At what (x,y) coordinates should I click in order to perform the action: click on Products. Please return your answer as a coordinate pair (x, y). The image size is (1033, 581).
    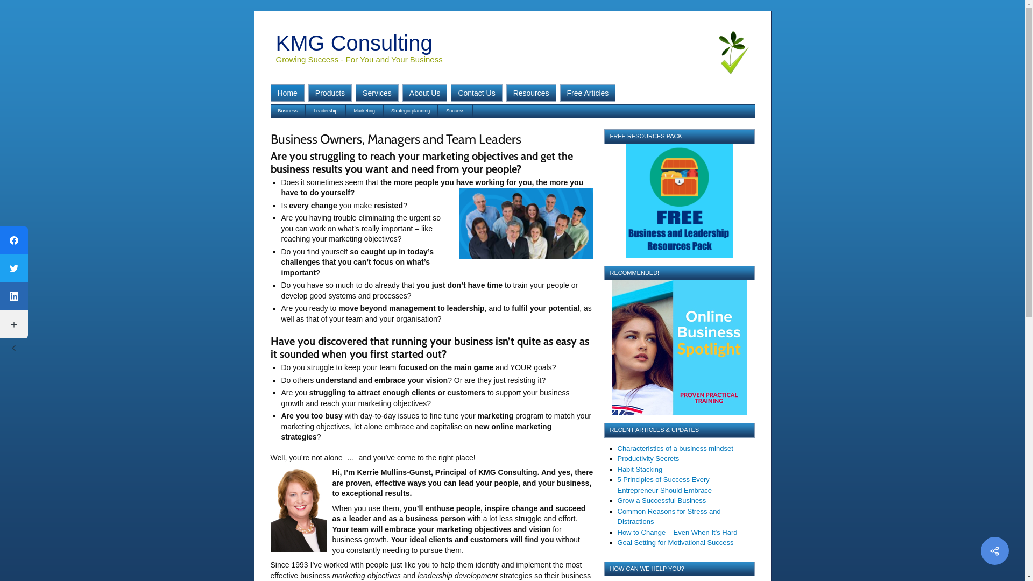
    Looking at the image, I should click on (330, 93).